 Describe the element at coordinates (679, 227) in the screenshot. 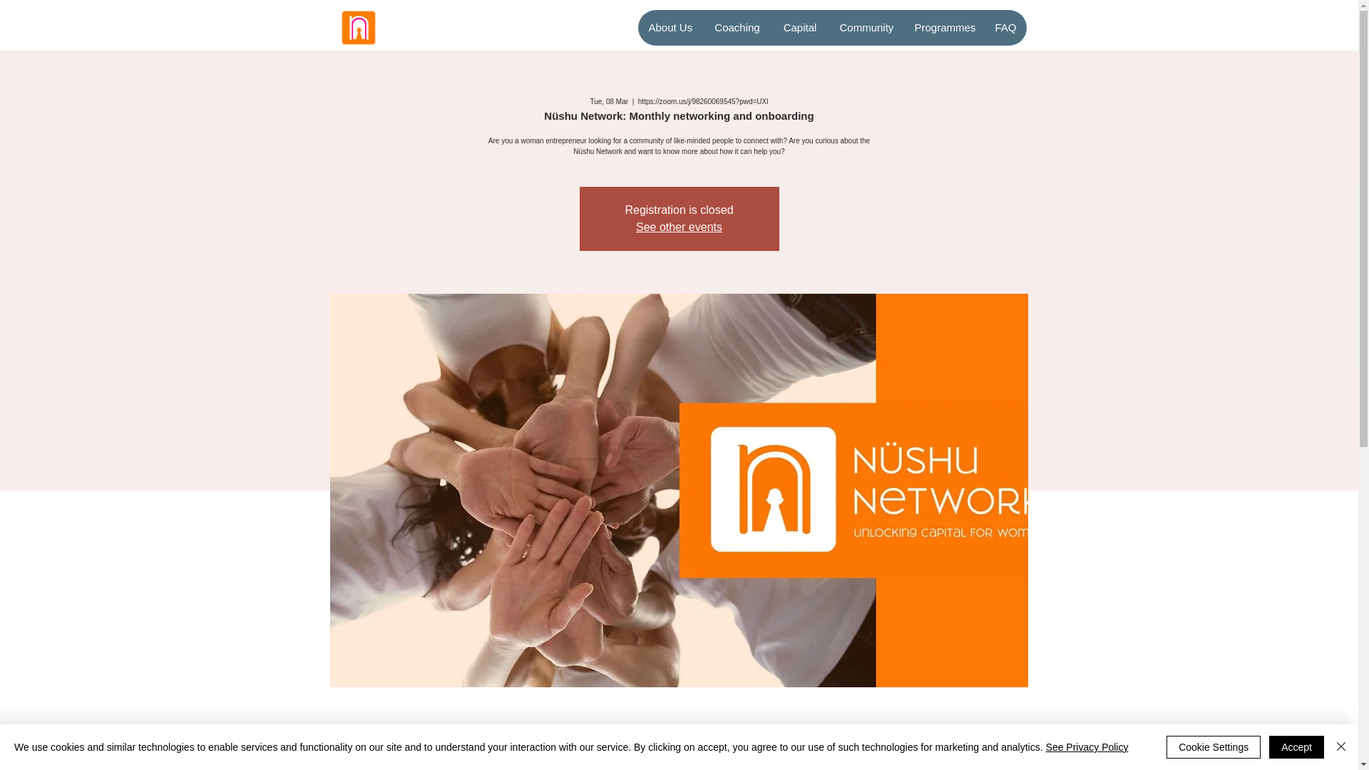

I see `See other events` at that location.